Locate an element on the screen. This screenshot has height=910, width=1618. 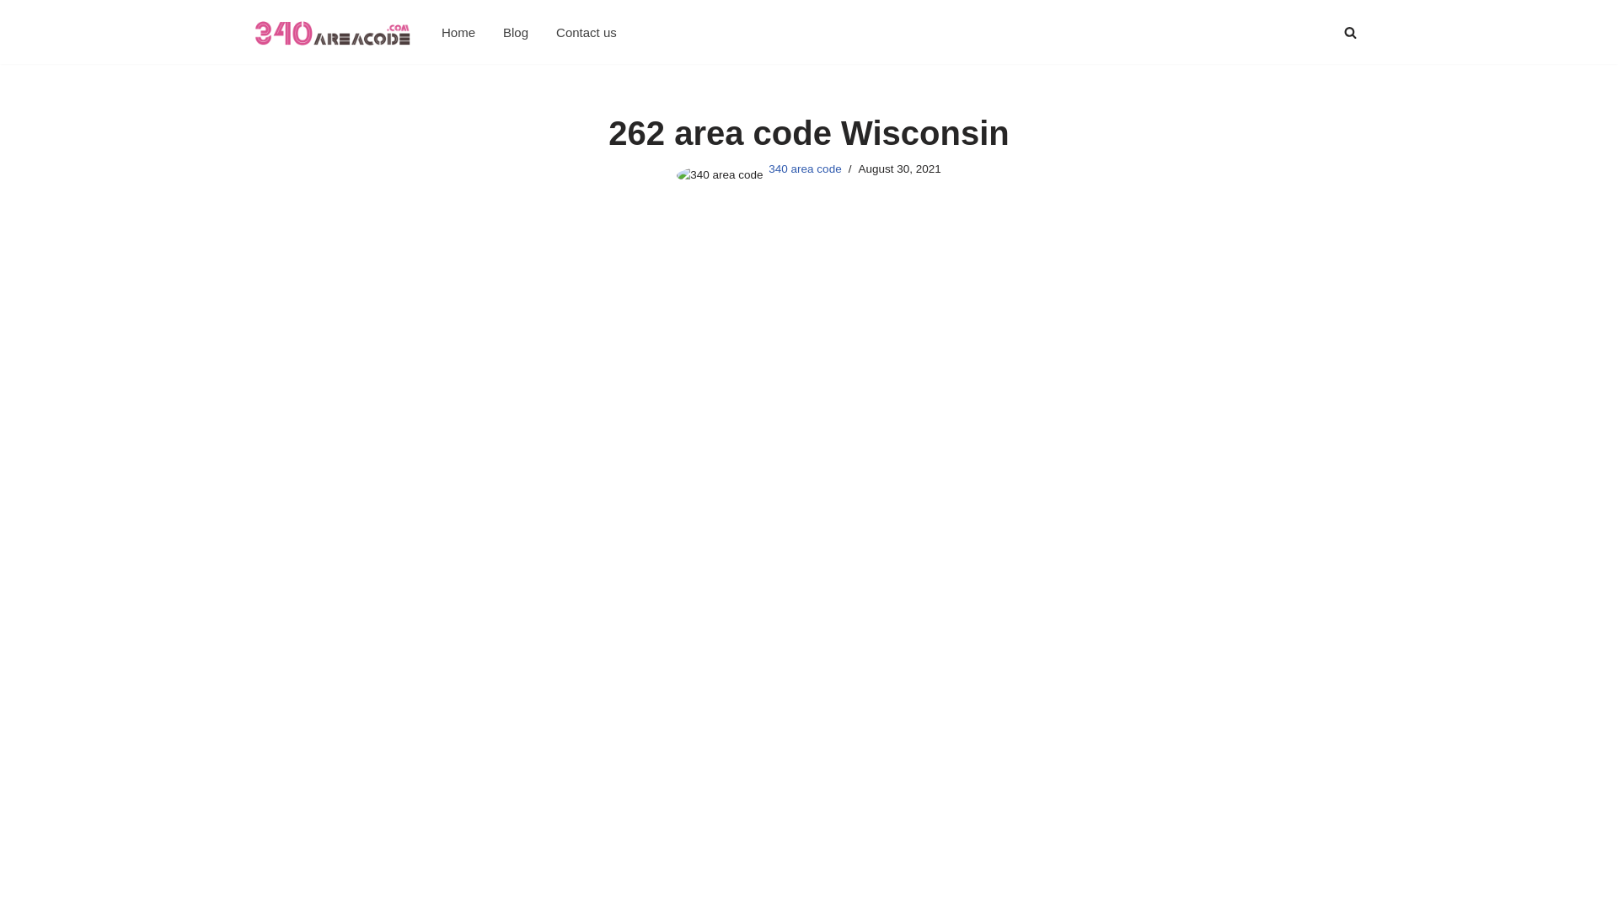
WordPress is located at coordinates (394, 888).